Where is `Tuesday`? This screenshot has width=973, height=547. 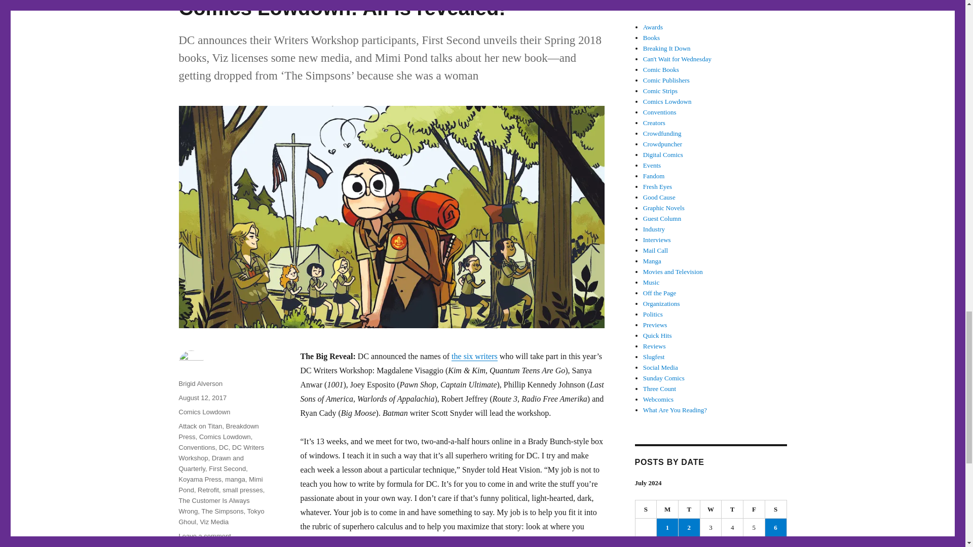 Tuesday is located at coordinates (689, 510).